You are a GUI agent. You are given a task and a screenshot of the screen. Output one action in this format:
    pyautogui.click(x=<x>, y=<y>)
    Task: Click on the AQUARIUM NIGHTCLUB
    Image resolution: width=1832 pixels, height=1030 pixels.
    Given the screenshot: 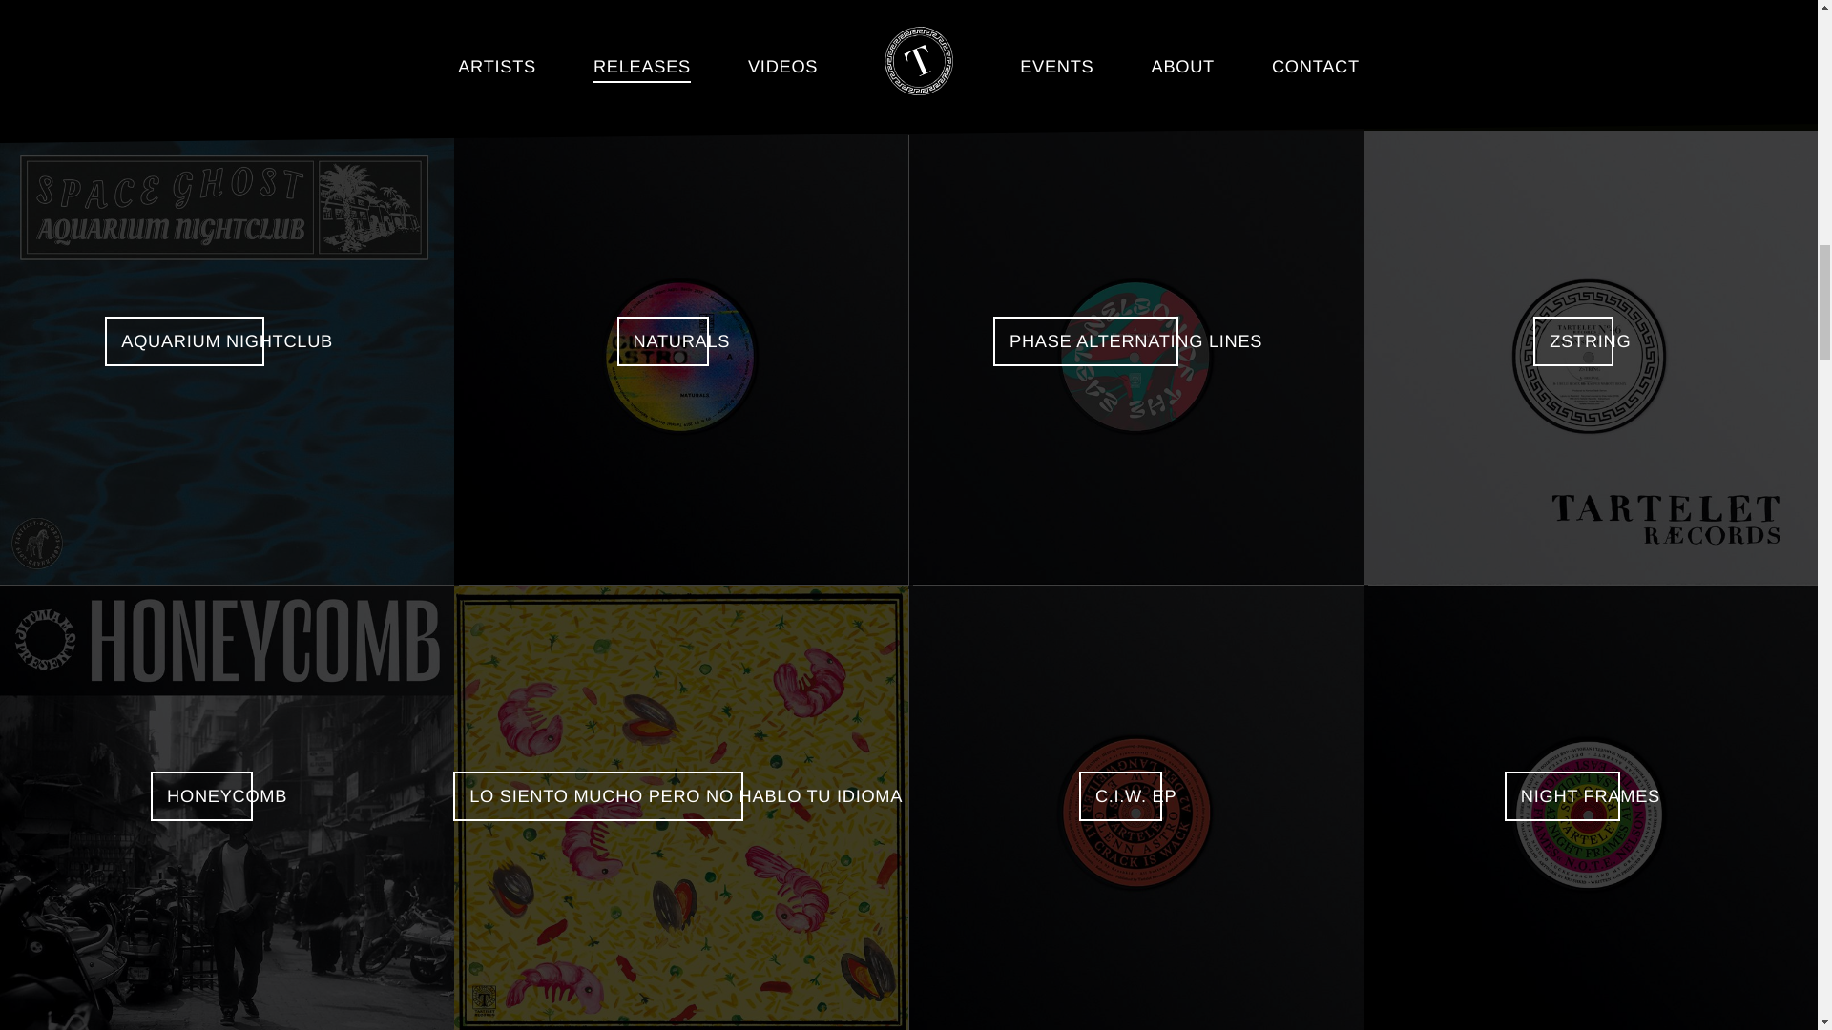 What is the action you would take?
    pyautogui.click(x=227, y=358)
    